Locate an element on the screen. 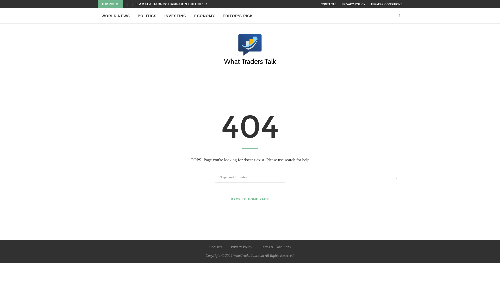  WORLD NEWS is located at coordinates (116, 16).